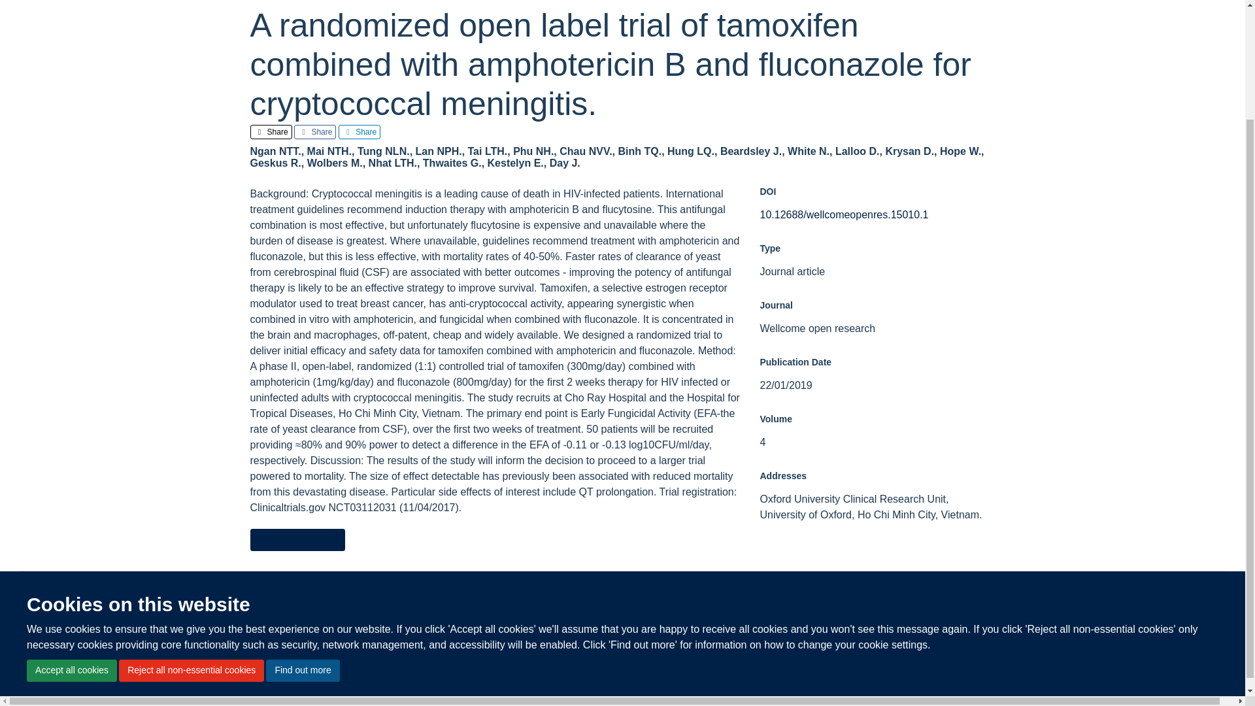 This screenshot has width=1255, height=706. Describe the element at coordinates (191, 532) in the screenshot. I see `Reject all non-essential cookies` at that location.